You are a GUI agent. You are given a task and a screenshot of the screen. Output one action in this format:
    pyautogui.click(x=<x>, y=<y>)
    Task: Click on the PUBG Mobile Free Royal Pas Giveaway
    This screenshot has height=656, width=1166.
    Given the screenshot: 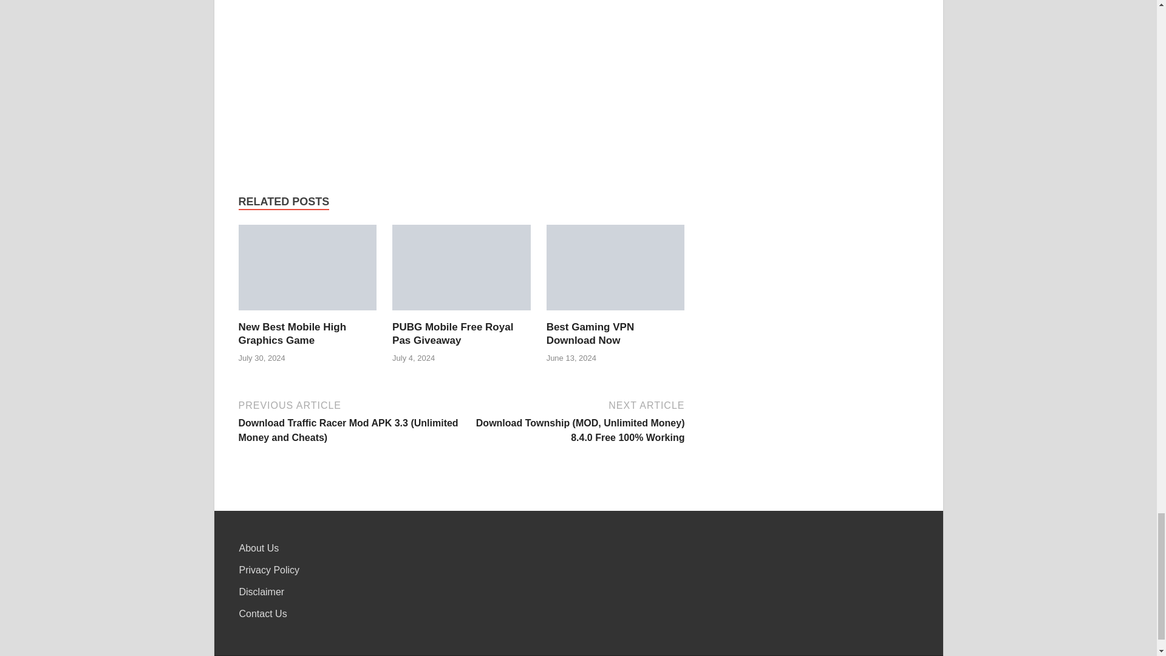 What is the action you would take?
    pyautogui.click(x=461, y=271)
    